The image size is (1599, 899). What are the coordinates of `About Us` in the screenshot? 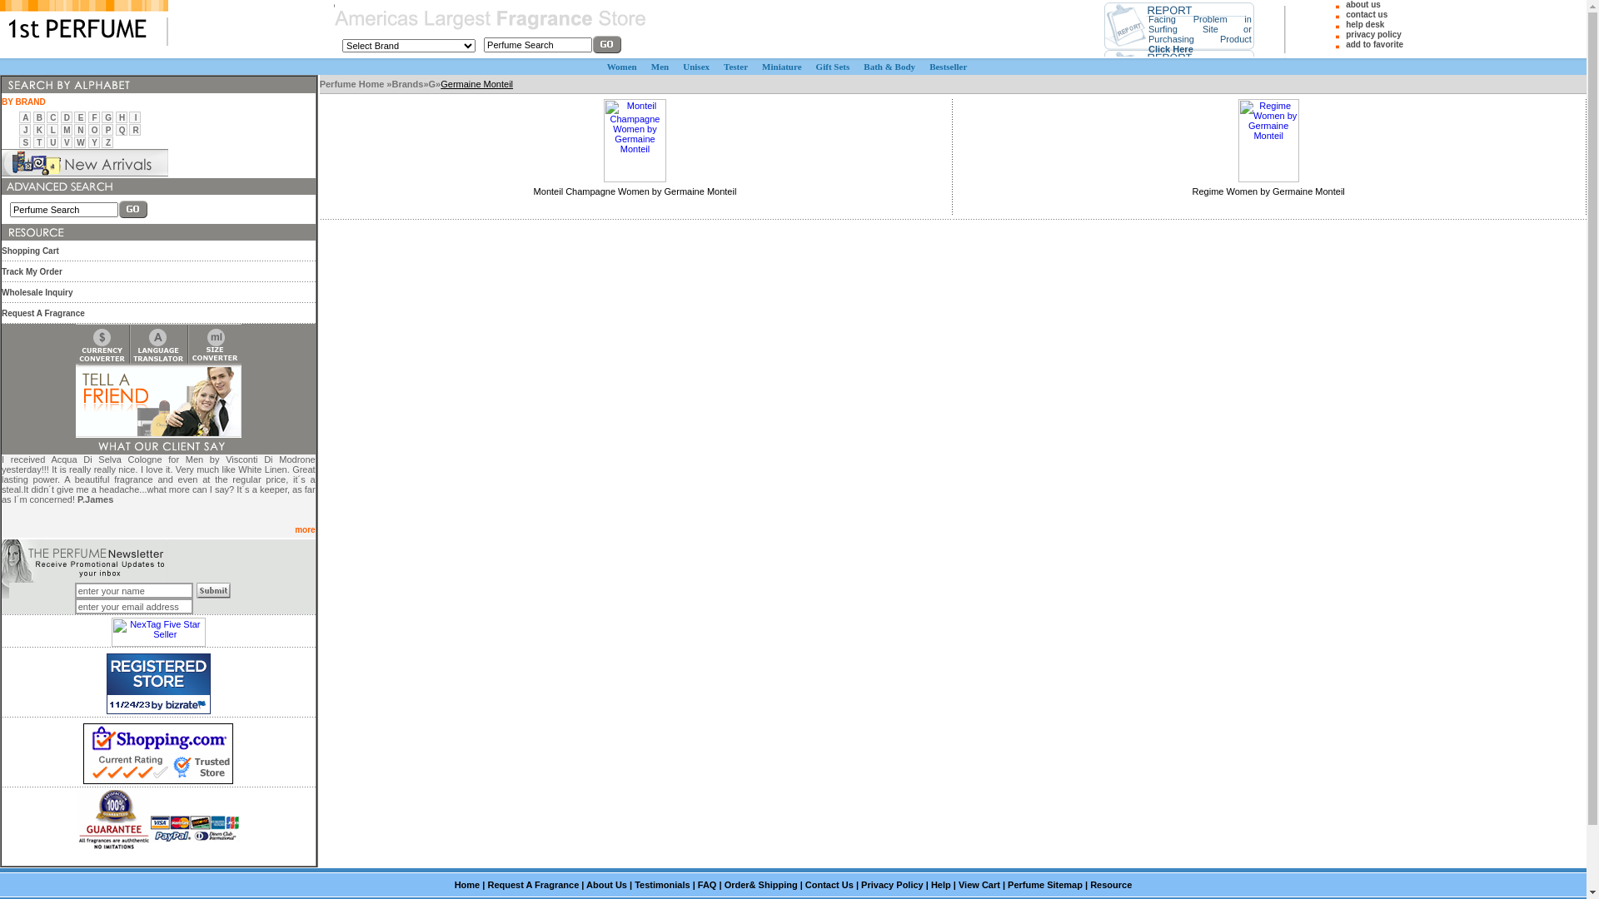 It's located at (606, 885).